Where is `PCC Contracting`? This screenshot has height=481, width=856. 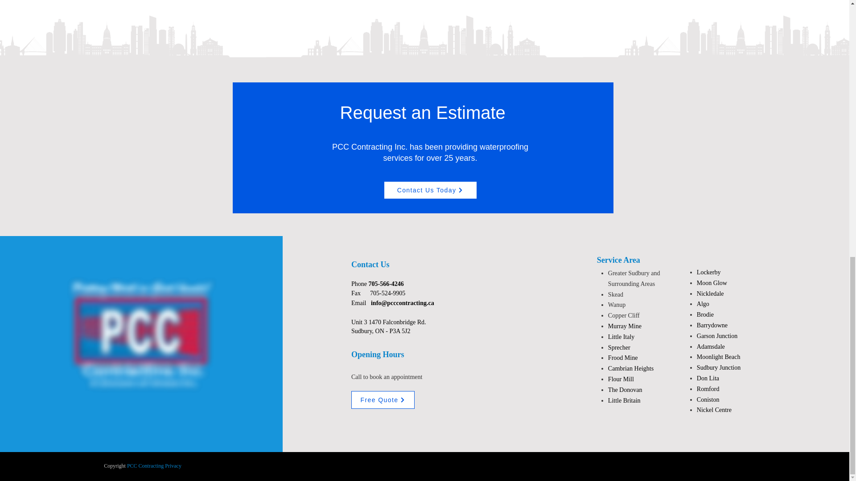
PCC Contracting is located at coordinates (145, 466).